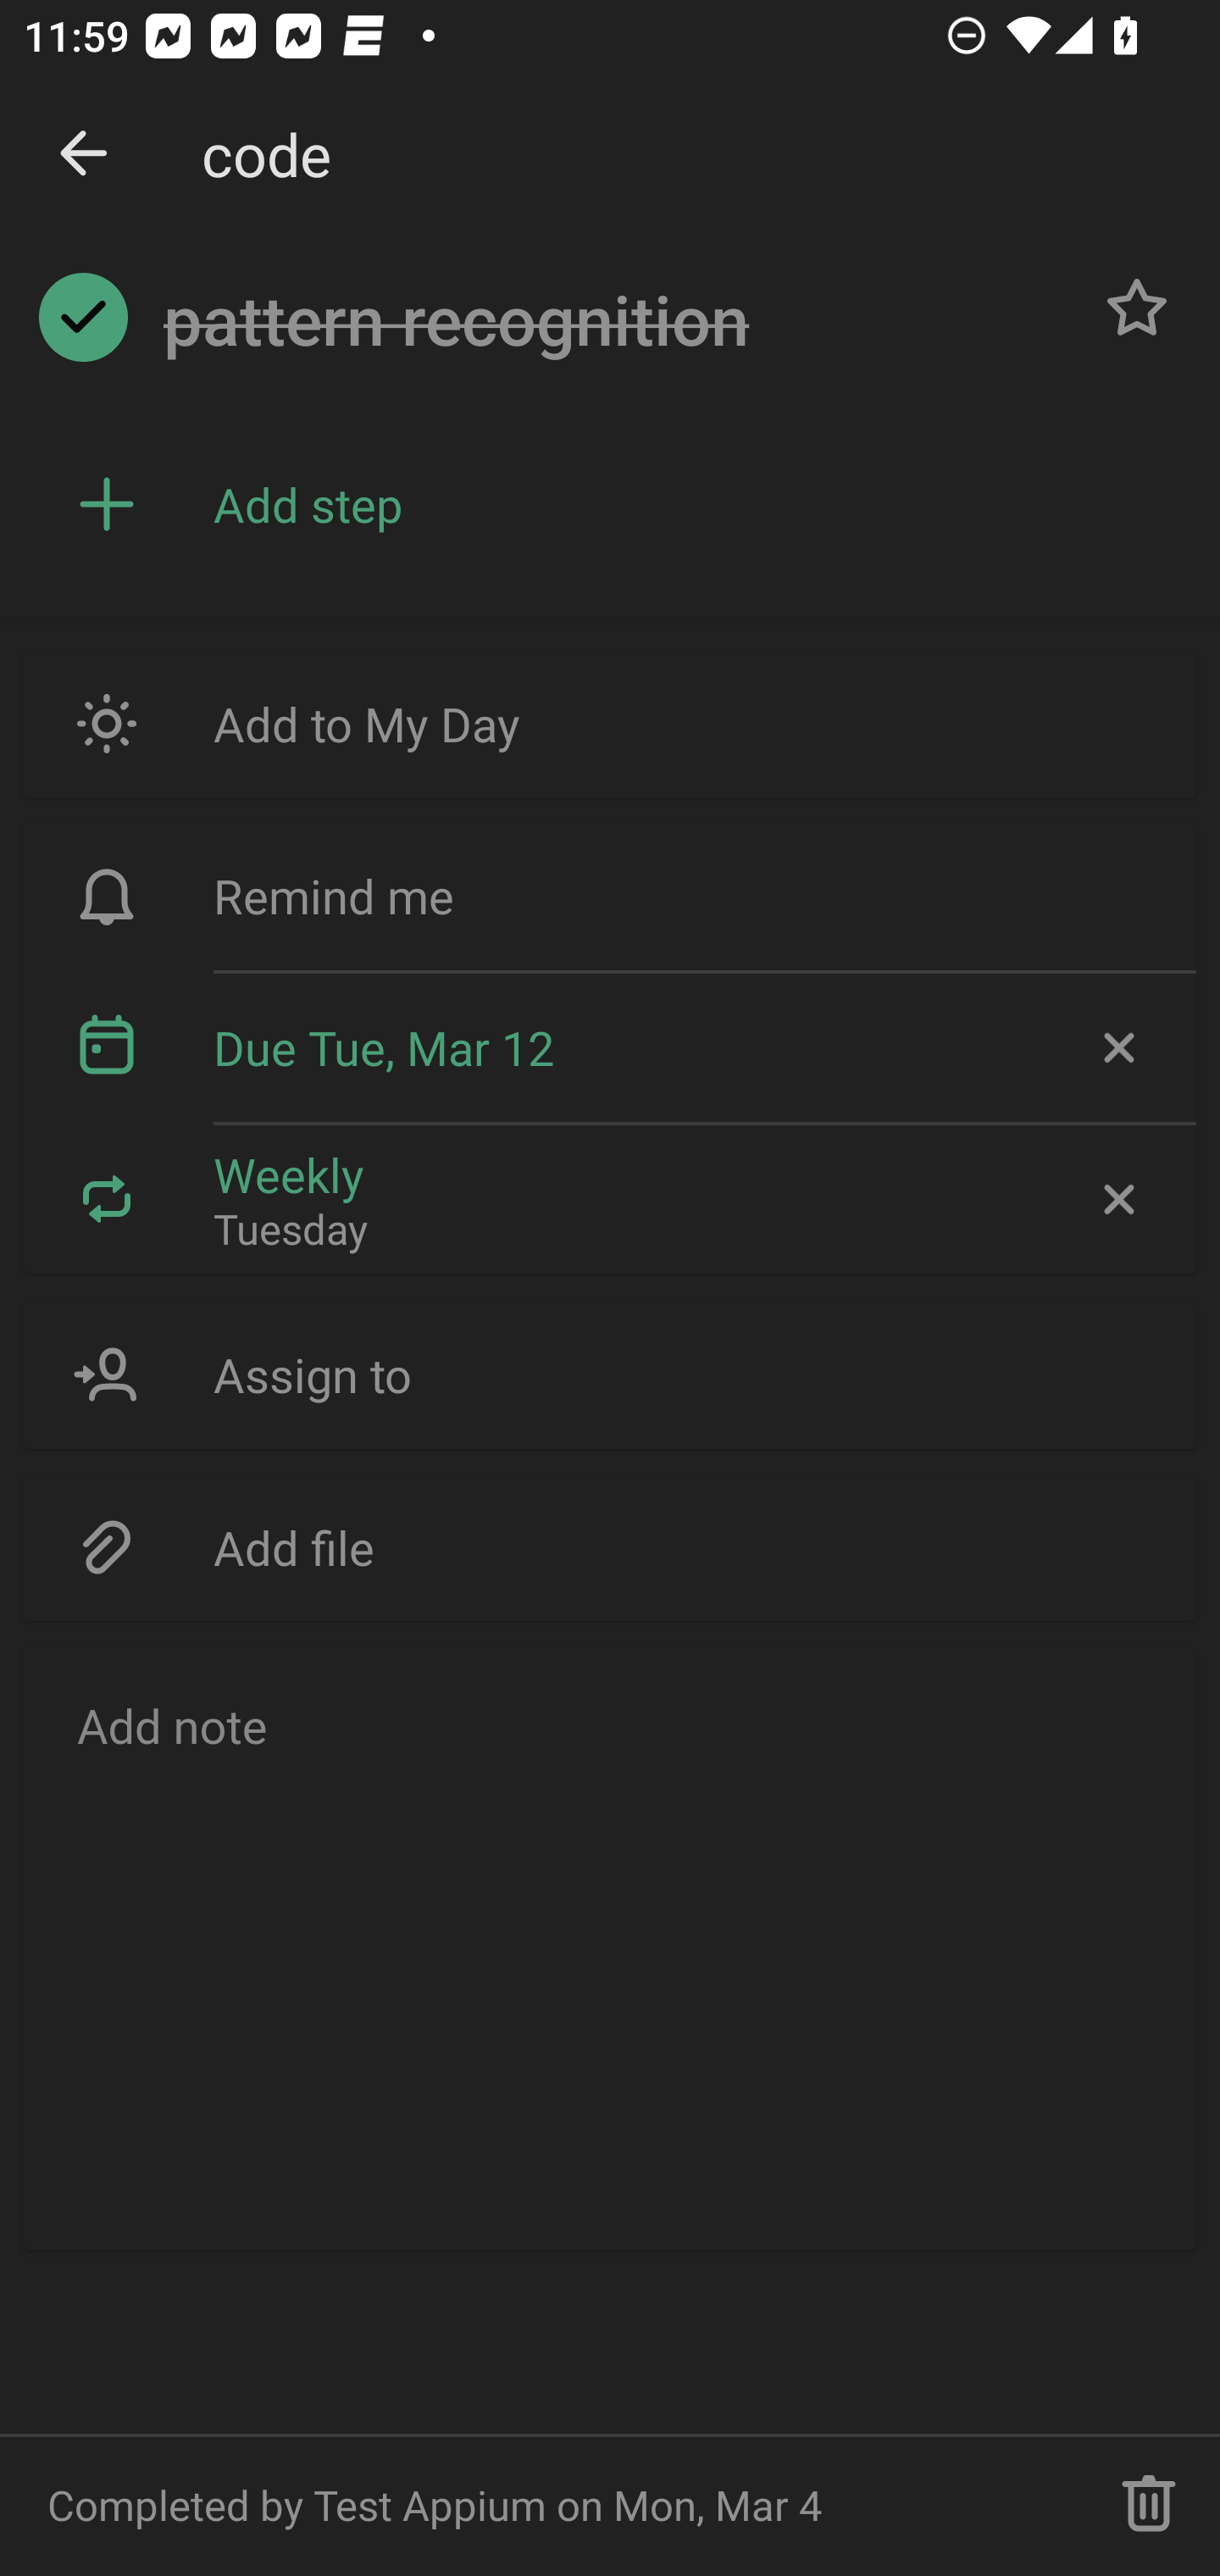 Image resolution: width=1220 pixels, height=2576 pixels. I want to click on Add note, Button Email Renderer Add note, so click(610, 1946).